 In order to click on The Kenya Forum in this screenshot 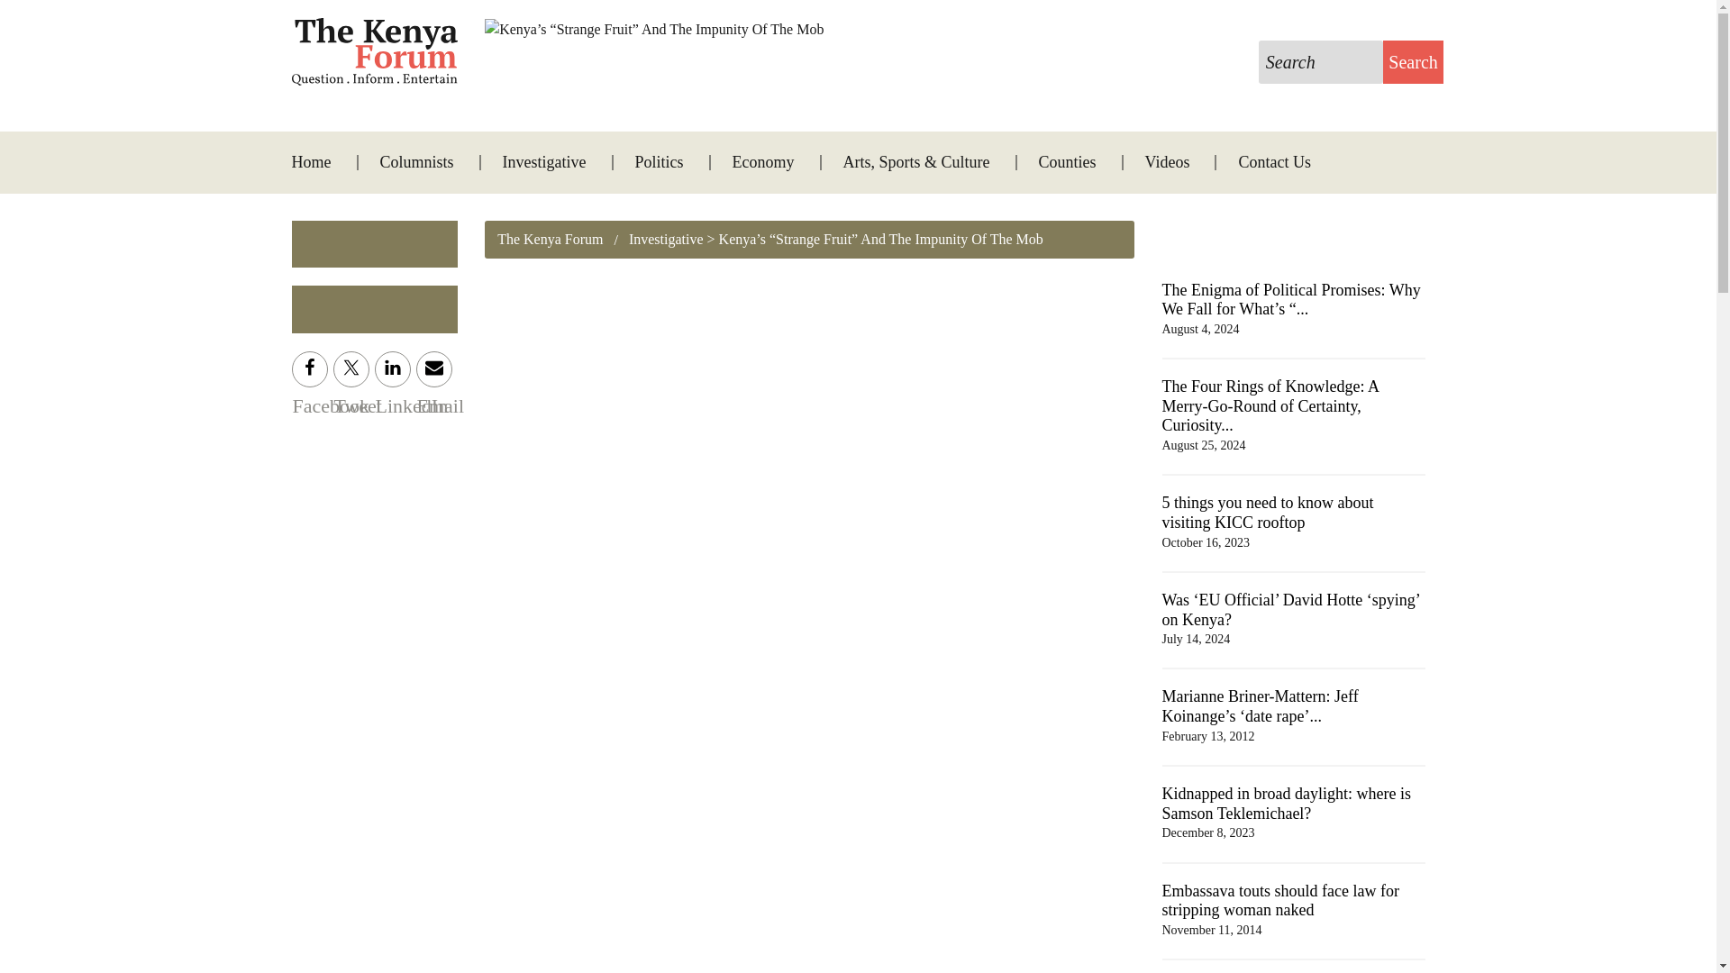, I will do `click(550, 240)`.